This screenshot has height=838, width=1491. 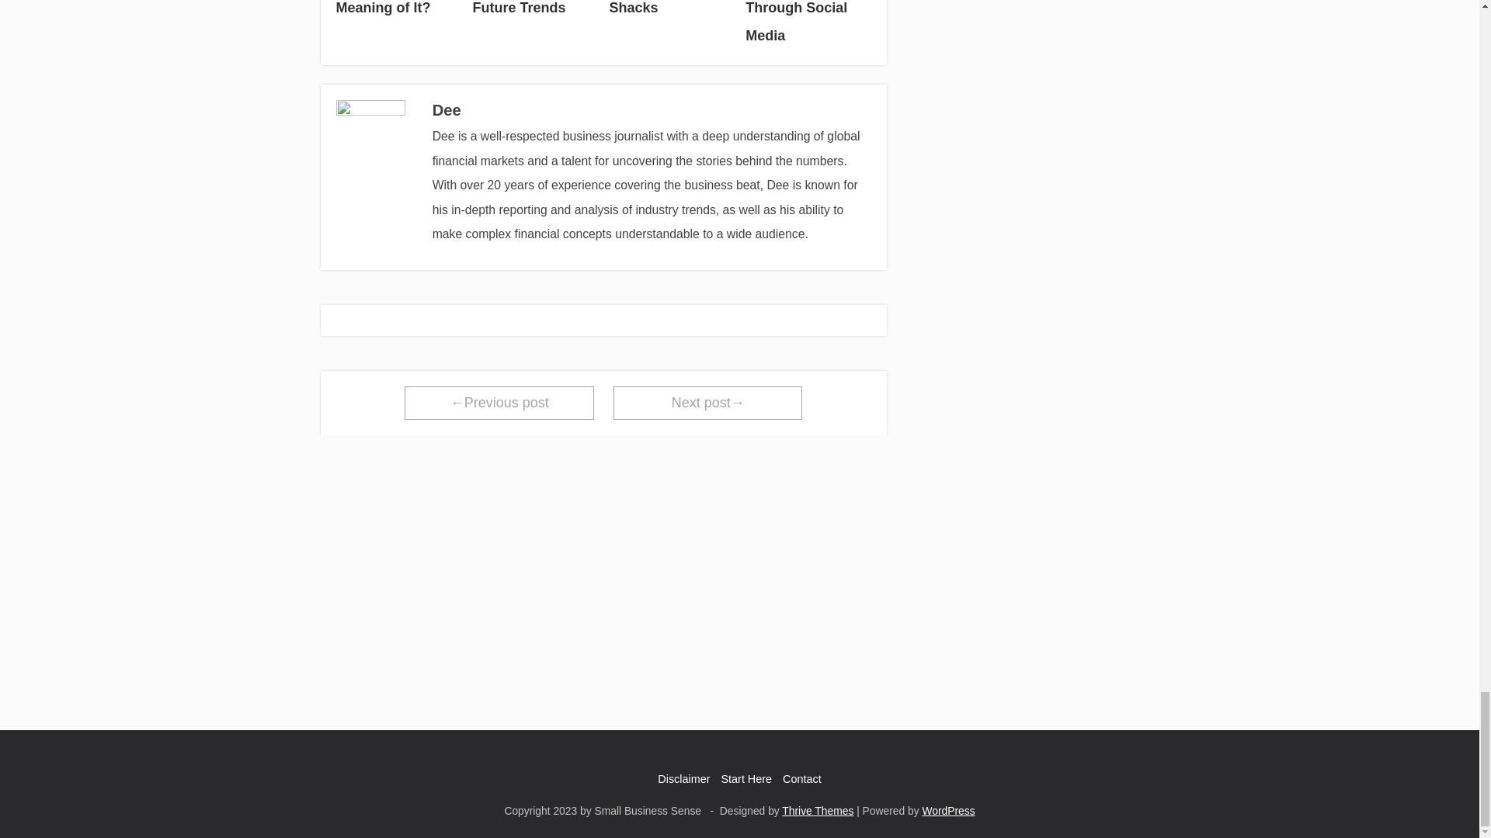 What do you see at coordinates (534, 11) in the screenshot?
I see `Understanding Retail: Fundamentals and Future Trends` at bounding box center [534, 11].